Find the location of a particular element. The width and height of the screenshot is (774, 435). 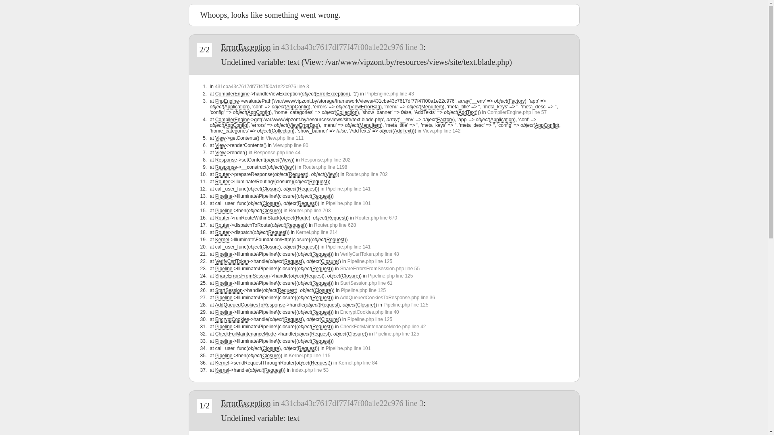

Pipeline.php line 125 is located at coordinates (397, 334).